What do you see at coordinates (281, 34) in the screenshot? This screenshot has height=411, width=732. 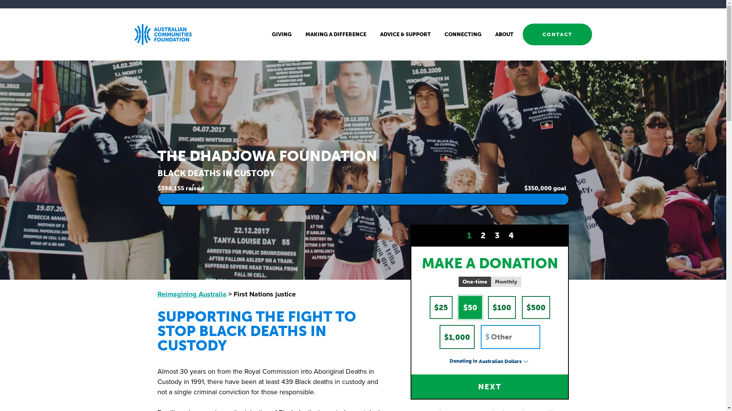 I see `GIVING` at bounding box center [281, 34].